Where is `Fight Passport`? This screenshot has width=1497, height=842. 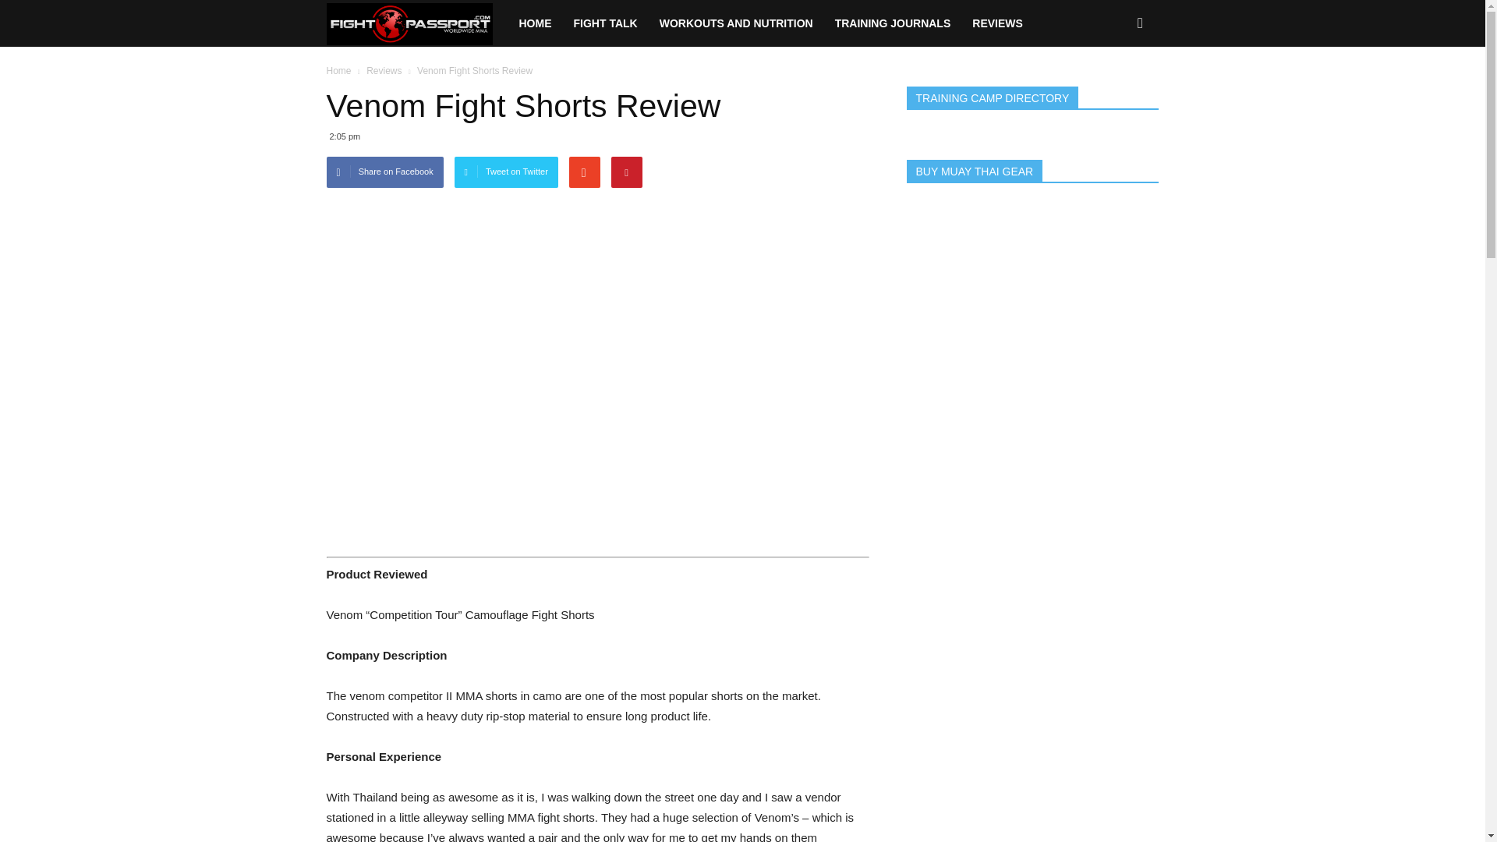
Fight Passport is located at coordinates (416, 23).